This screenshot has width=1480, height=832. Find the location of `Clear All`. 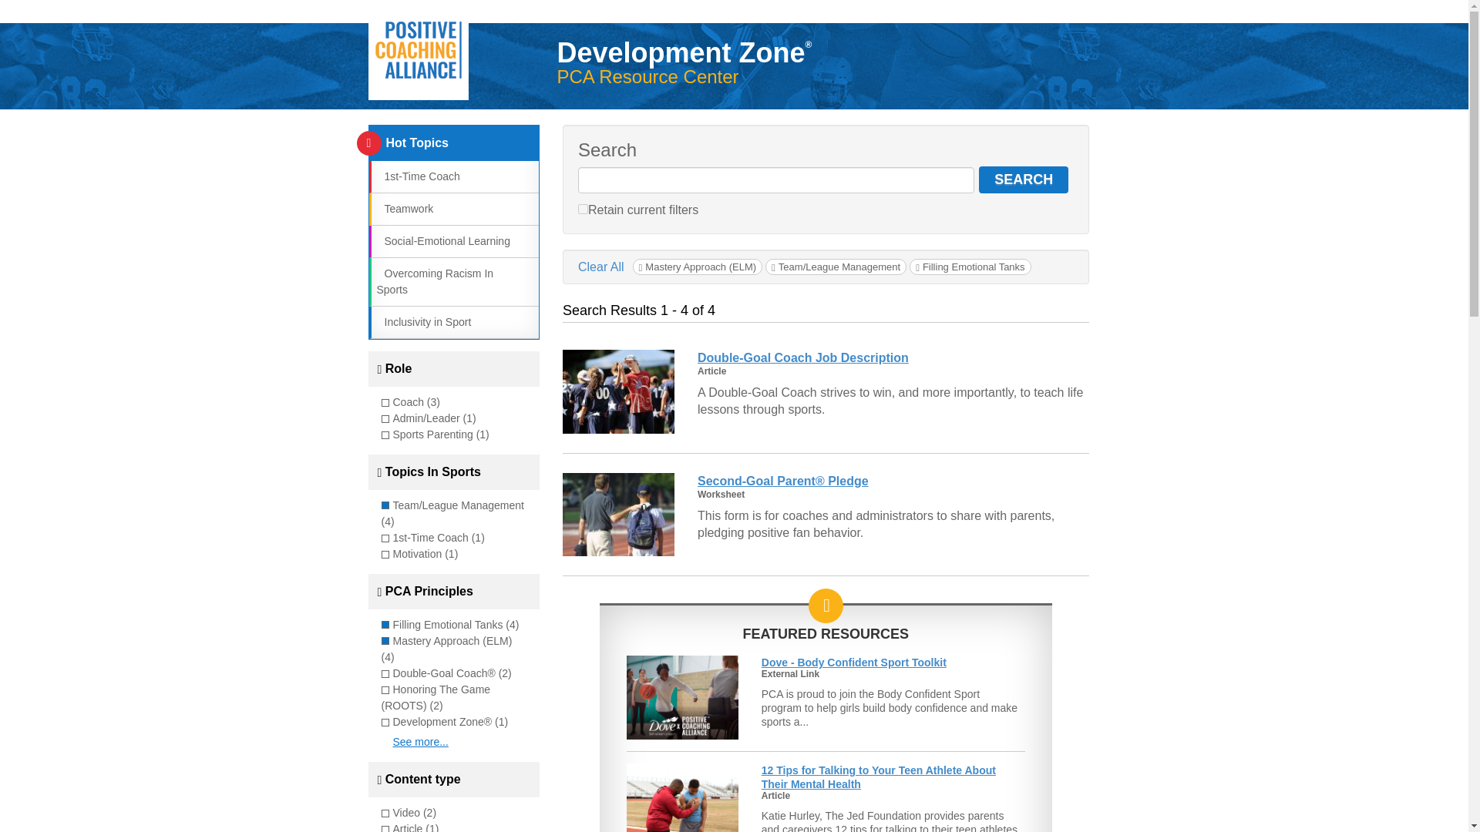

Clear All is located at coordinates (601, 267).